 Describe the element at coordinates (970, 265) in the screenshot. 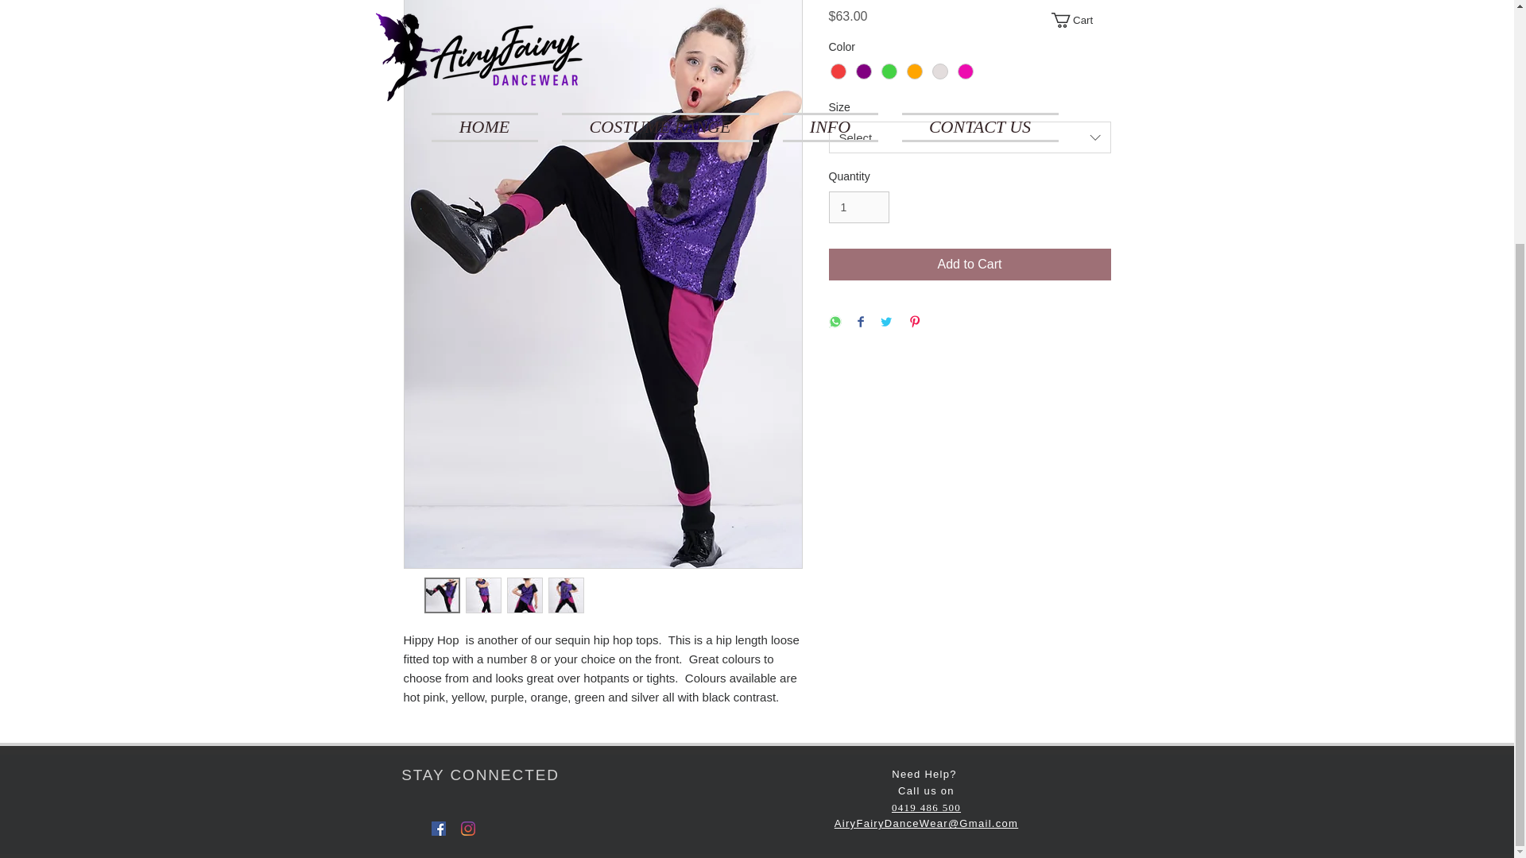

I see `Add to Cart` at that location.